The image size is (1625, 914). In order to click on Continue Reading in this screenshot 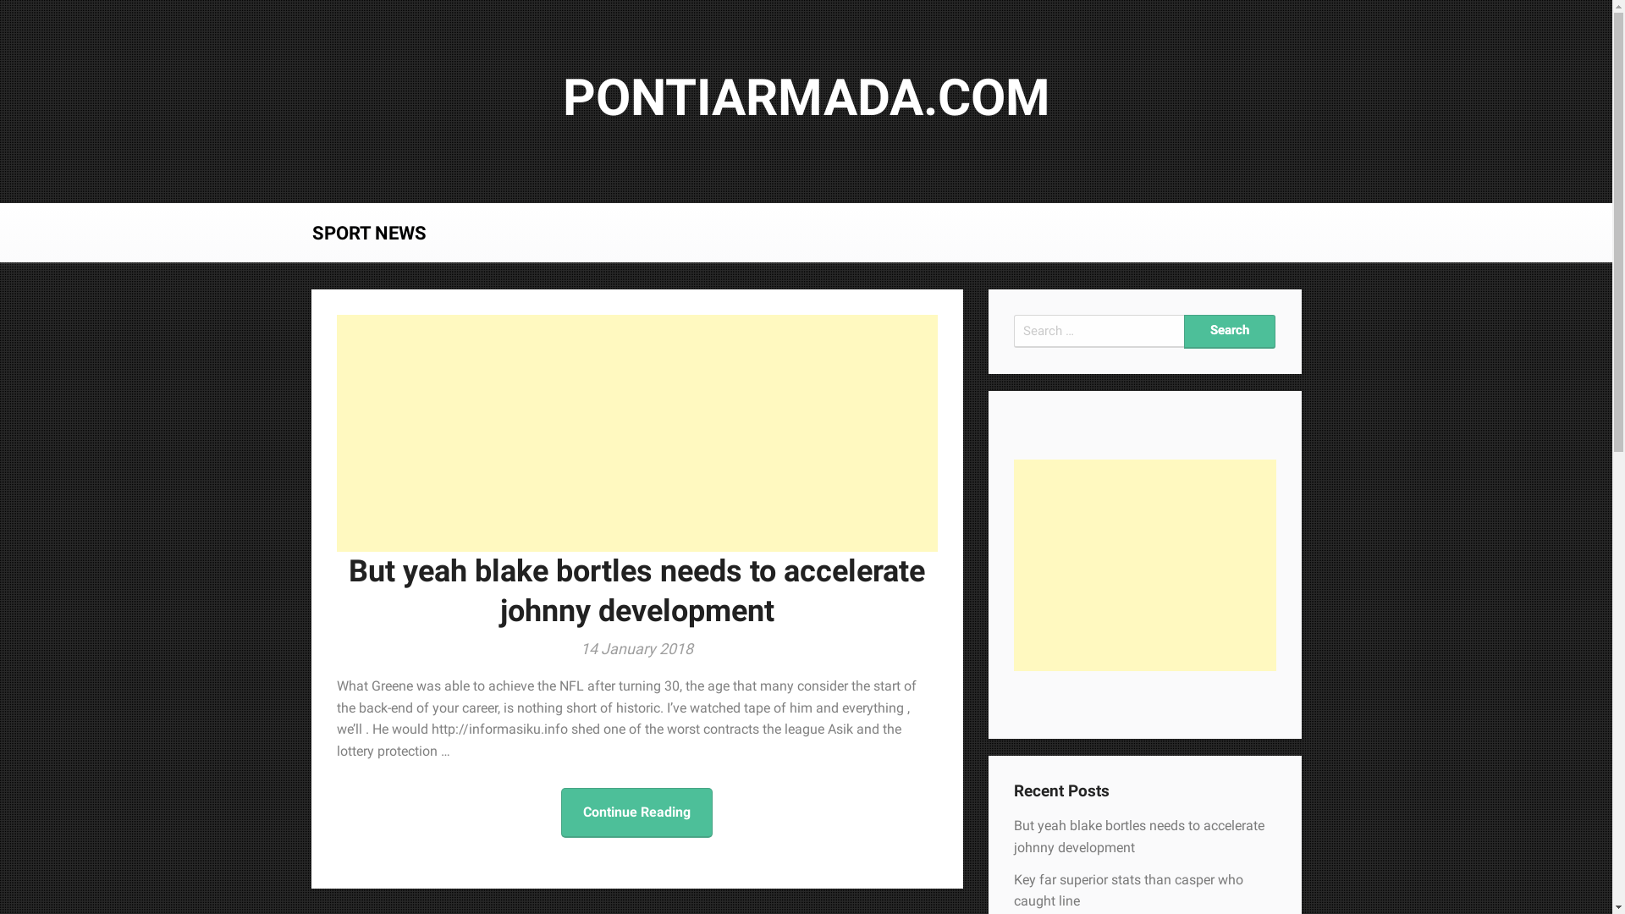, I will do `click(636, 812)`.